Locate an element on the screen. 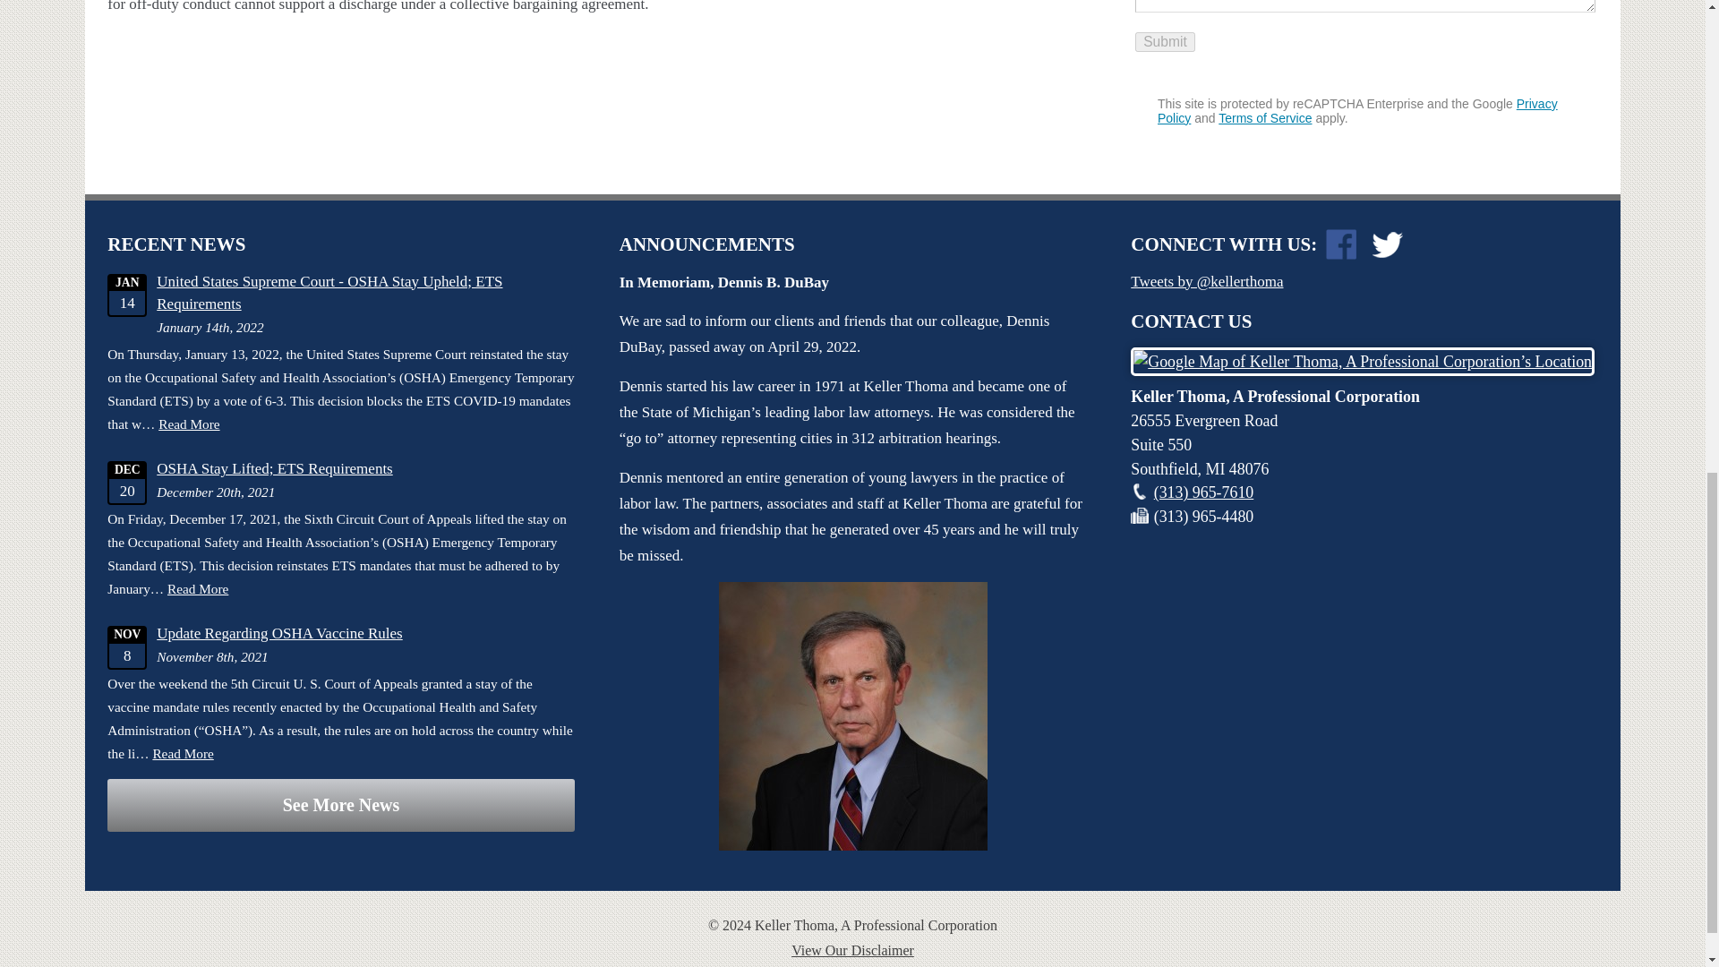  Read More is located at coordinates (183, 752).